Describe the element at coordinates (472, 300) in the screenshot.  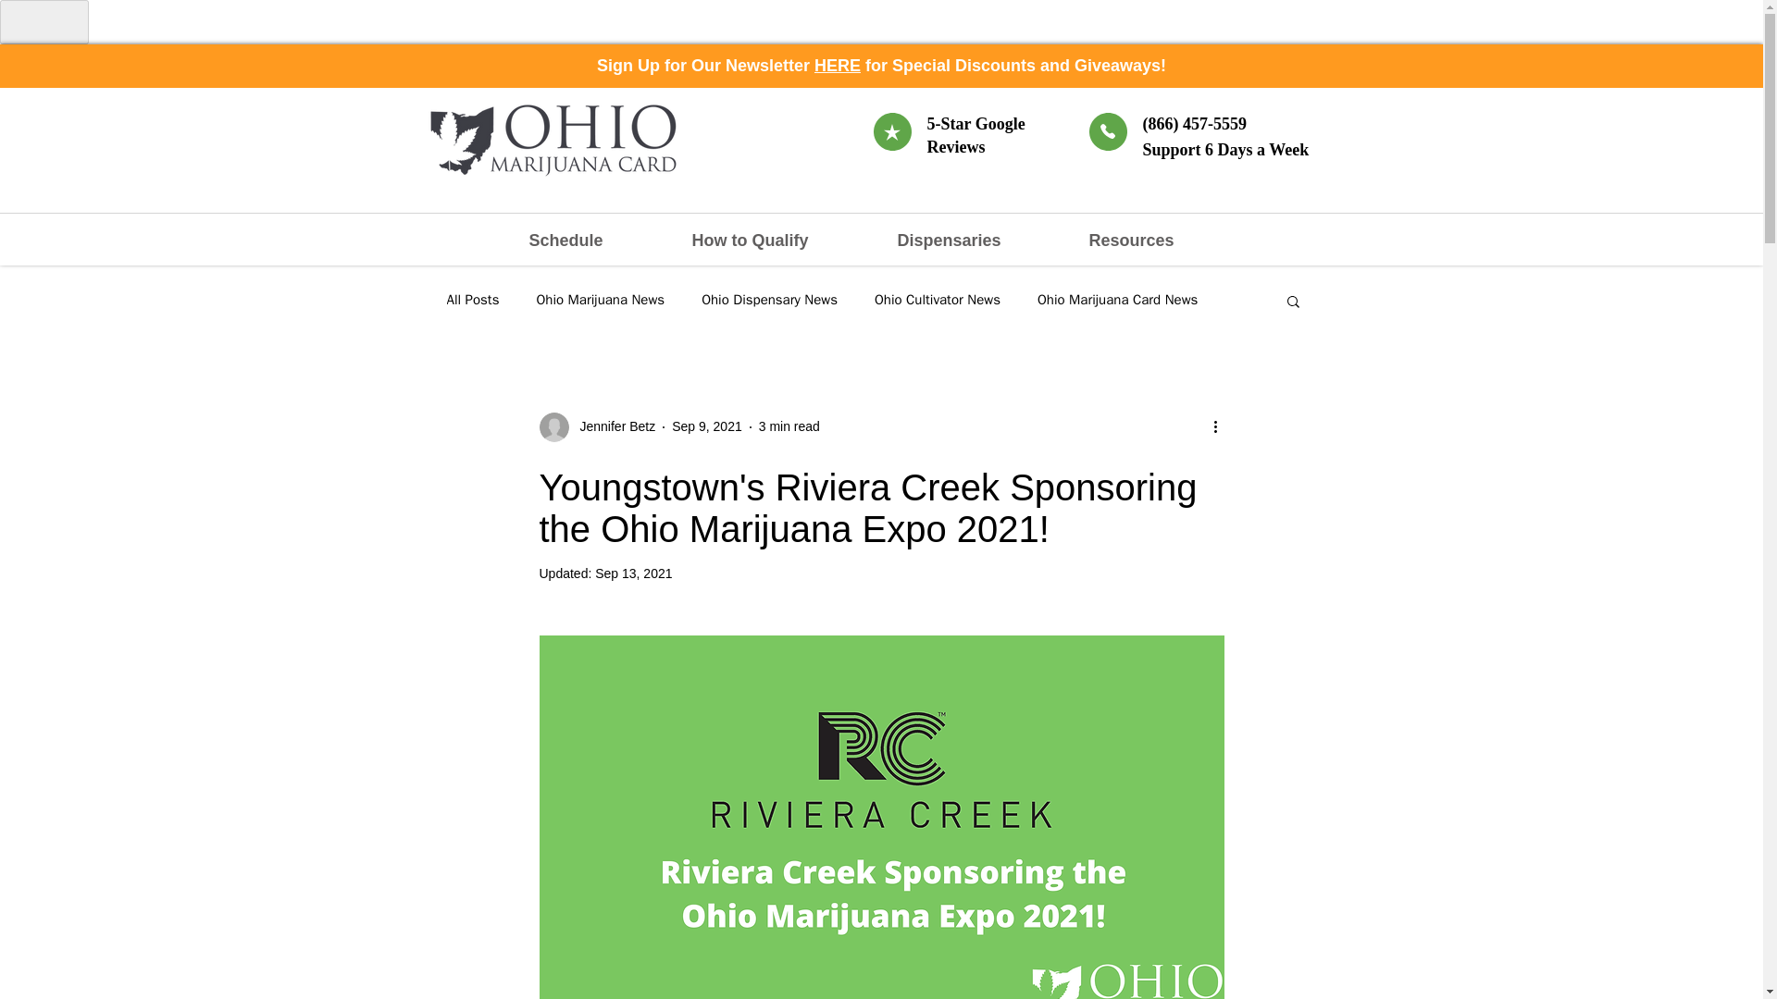
I see `All Posts` at that location.